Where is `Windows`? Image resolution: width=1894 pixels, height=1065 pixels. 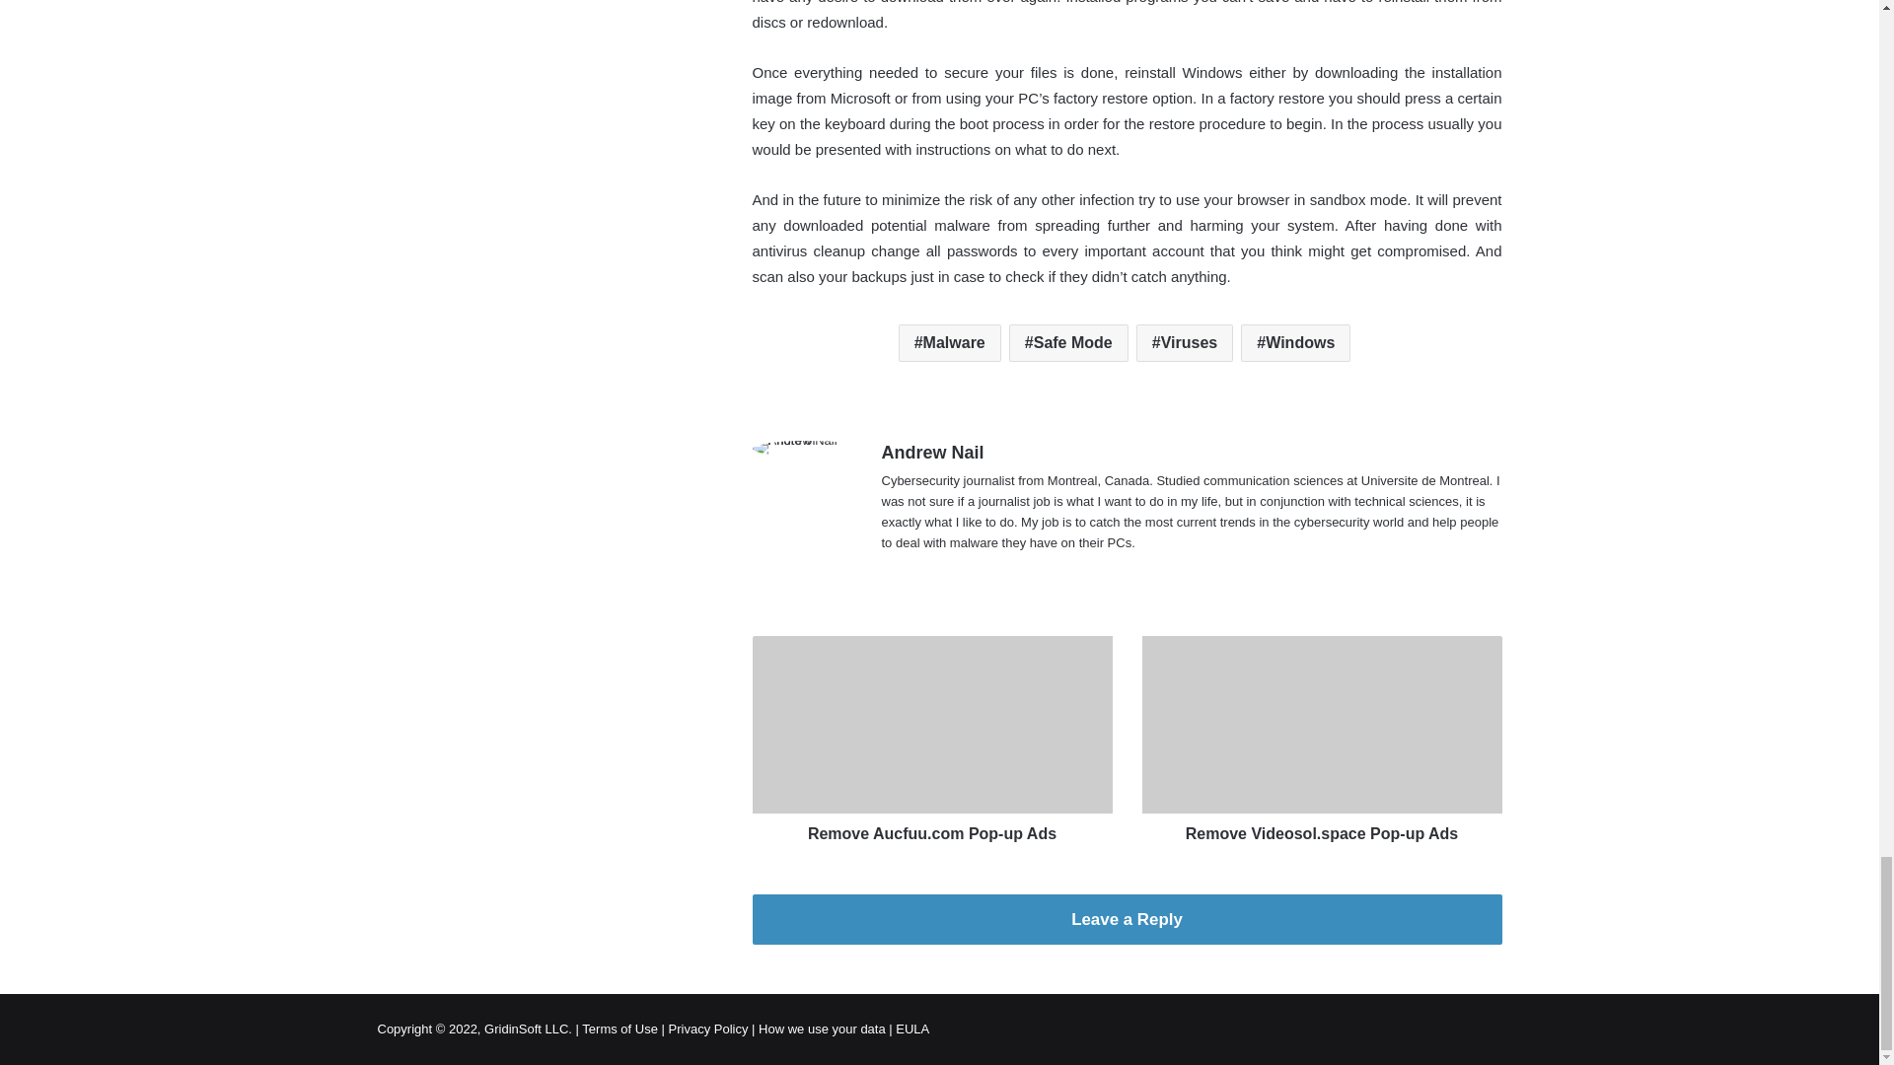
Windows is located at coordinates (1294, 343).